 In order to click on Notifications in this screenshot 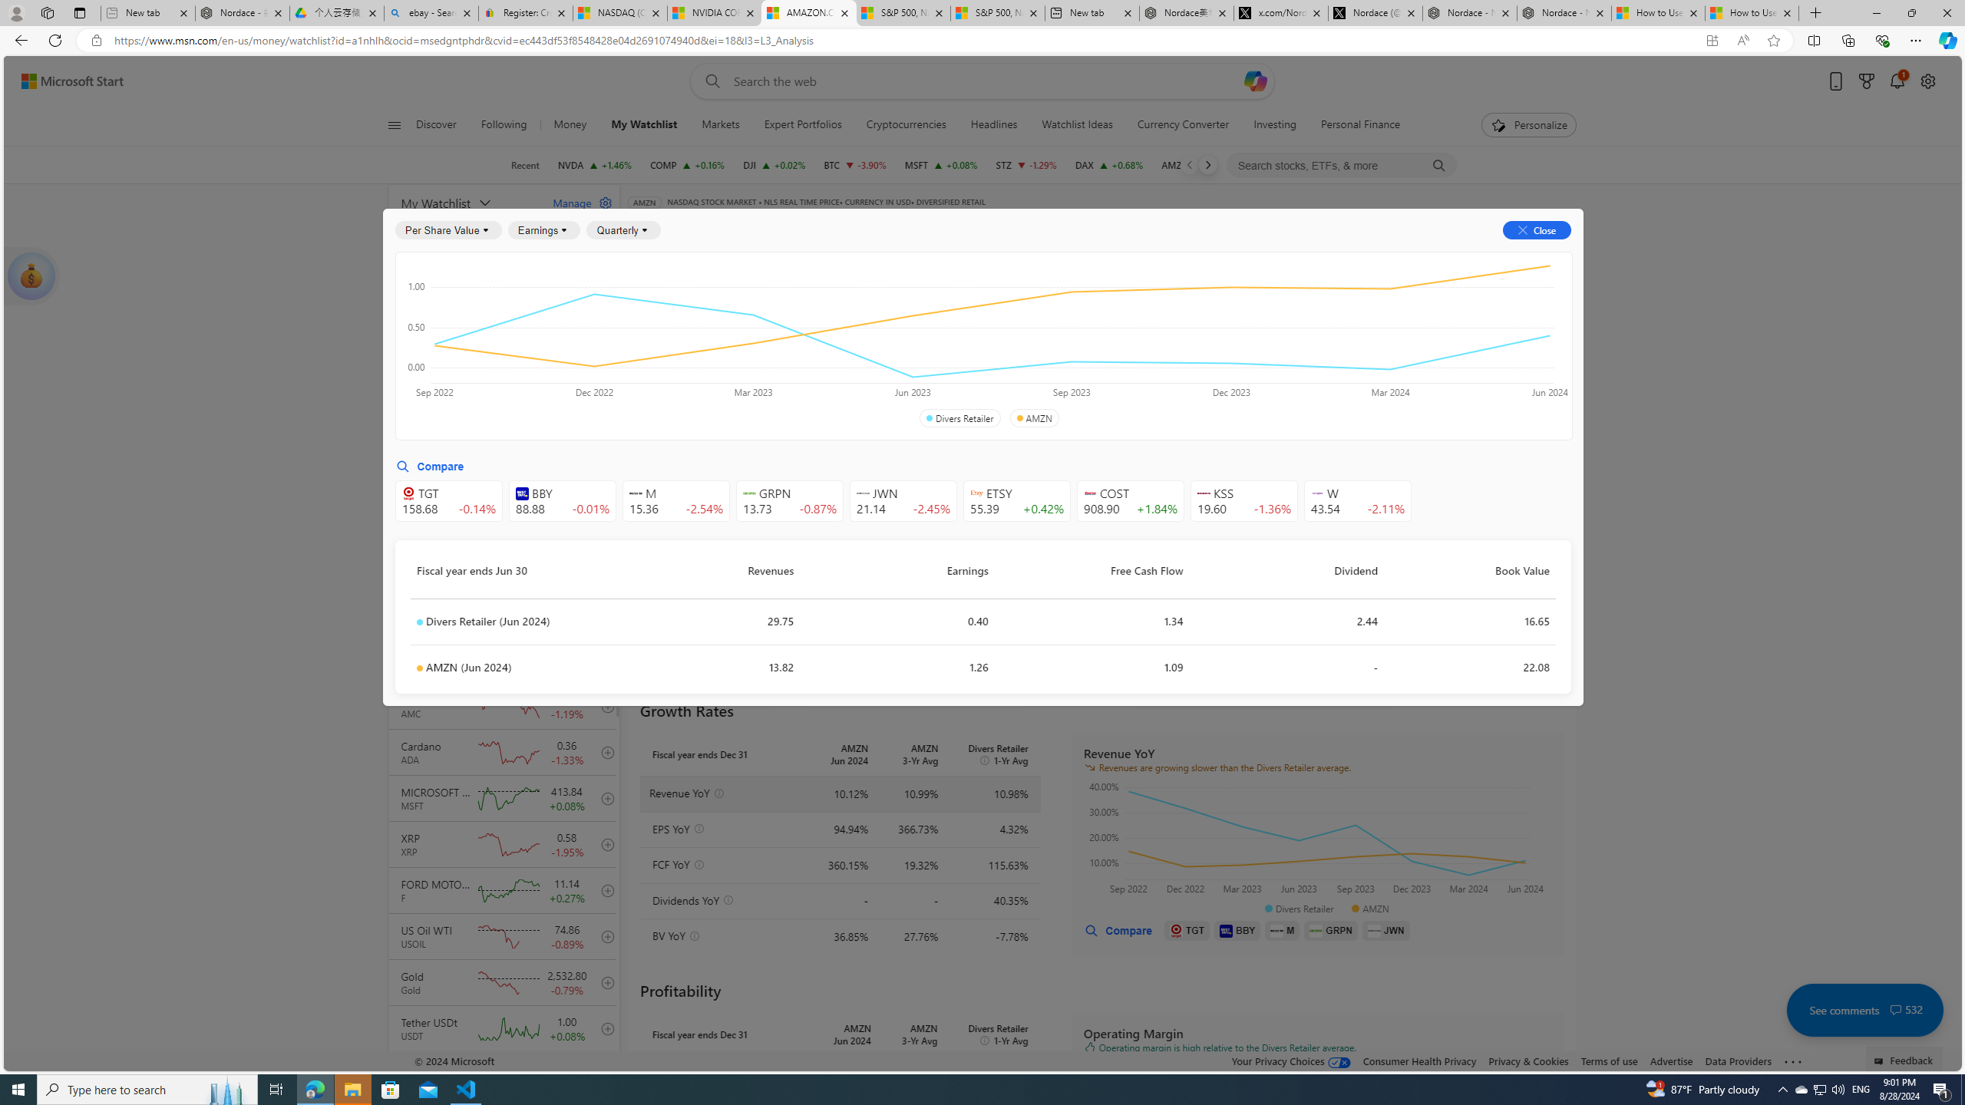, I will do `click(1897, 81)`.